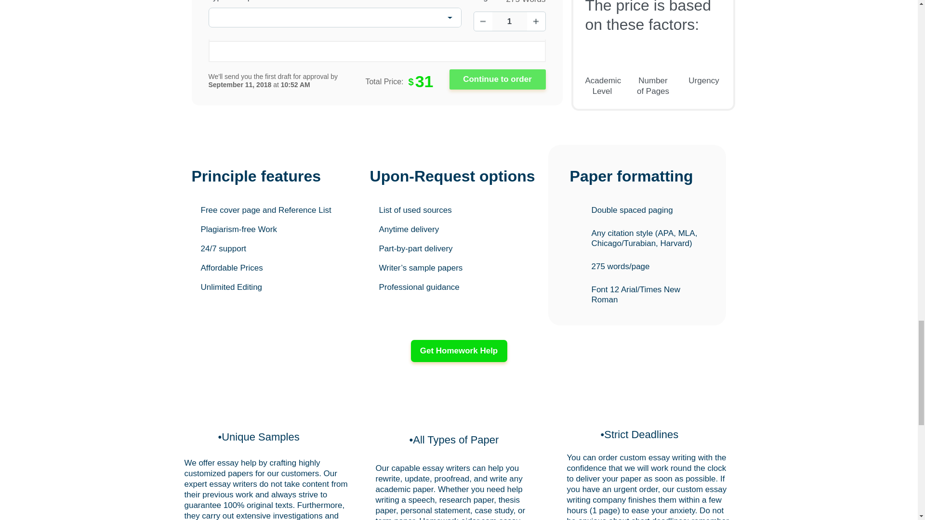 This screenshot has height=520, width=925. I want to click on homework help, so click(459, 351).